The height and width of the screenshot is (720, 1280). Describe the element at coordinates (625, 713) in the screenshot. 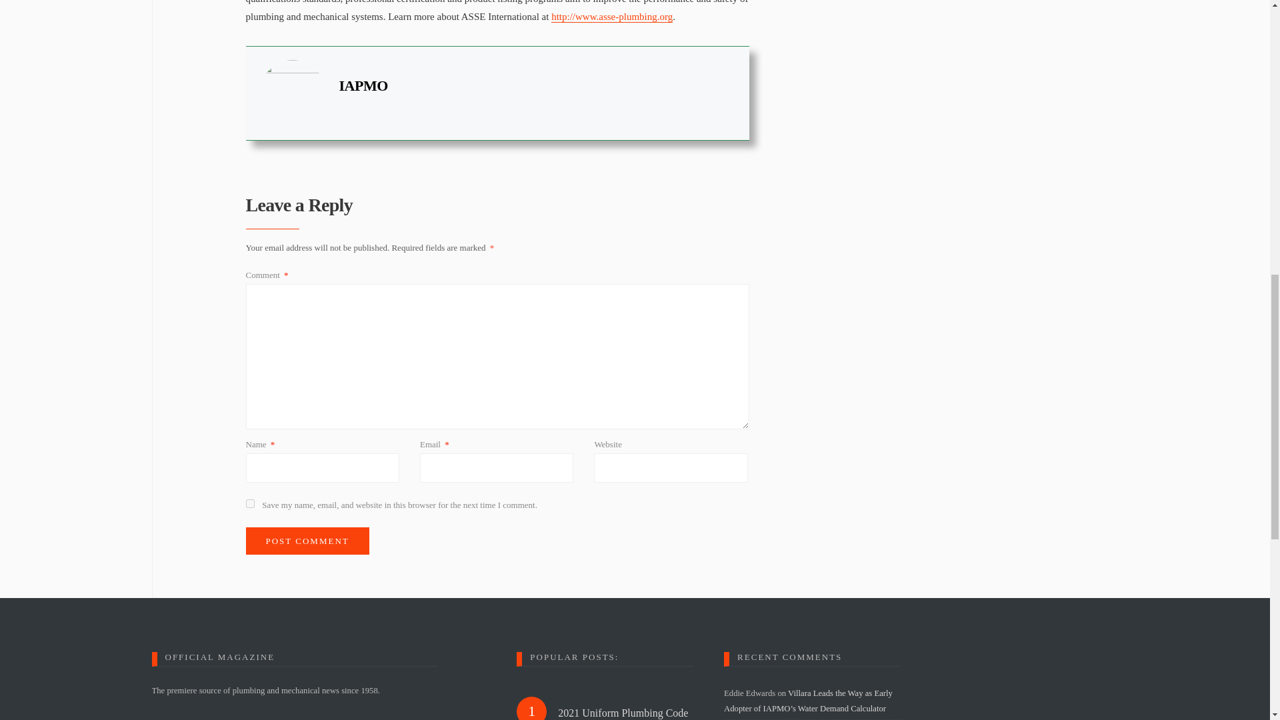

I see `2021 Uniform Plumbing Code Seminar Review` at that location.